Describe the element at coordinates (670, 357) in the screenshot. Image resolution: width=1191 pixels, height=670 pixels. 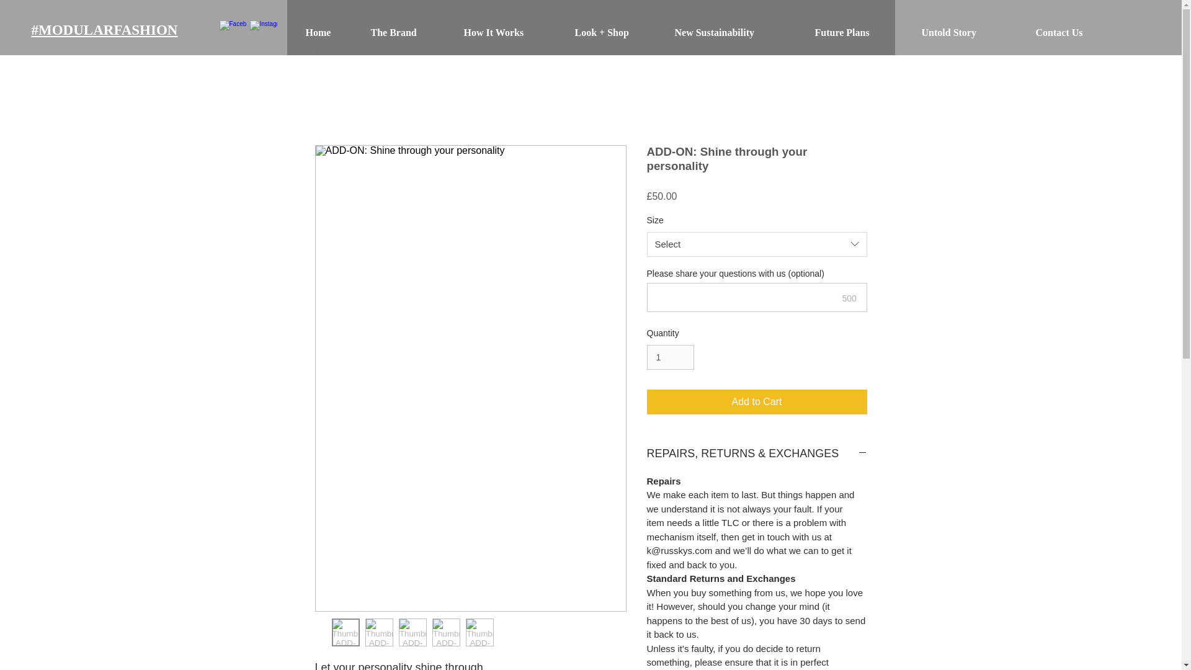
I see `1` at that location.